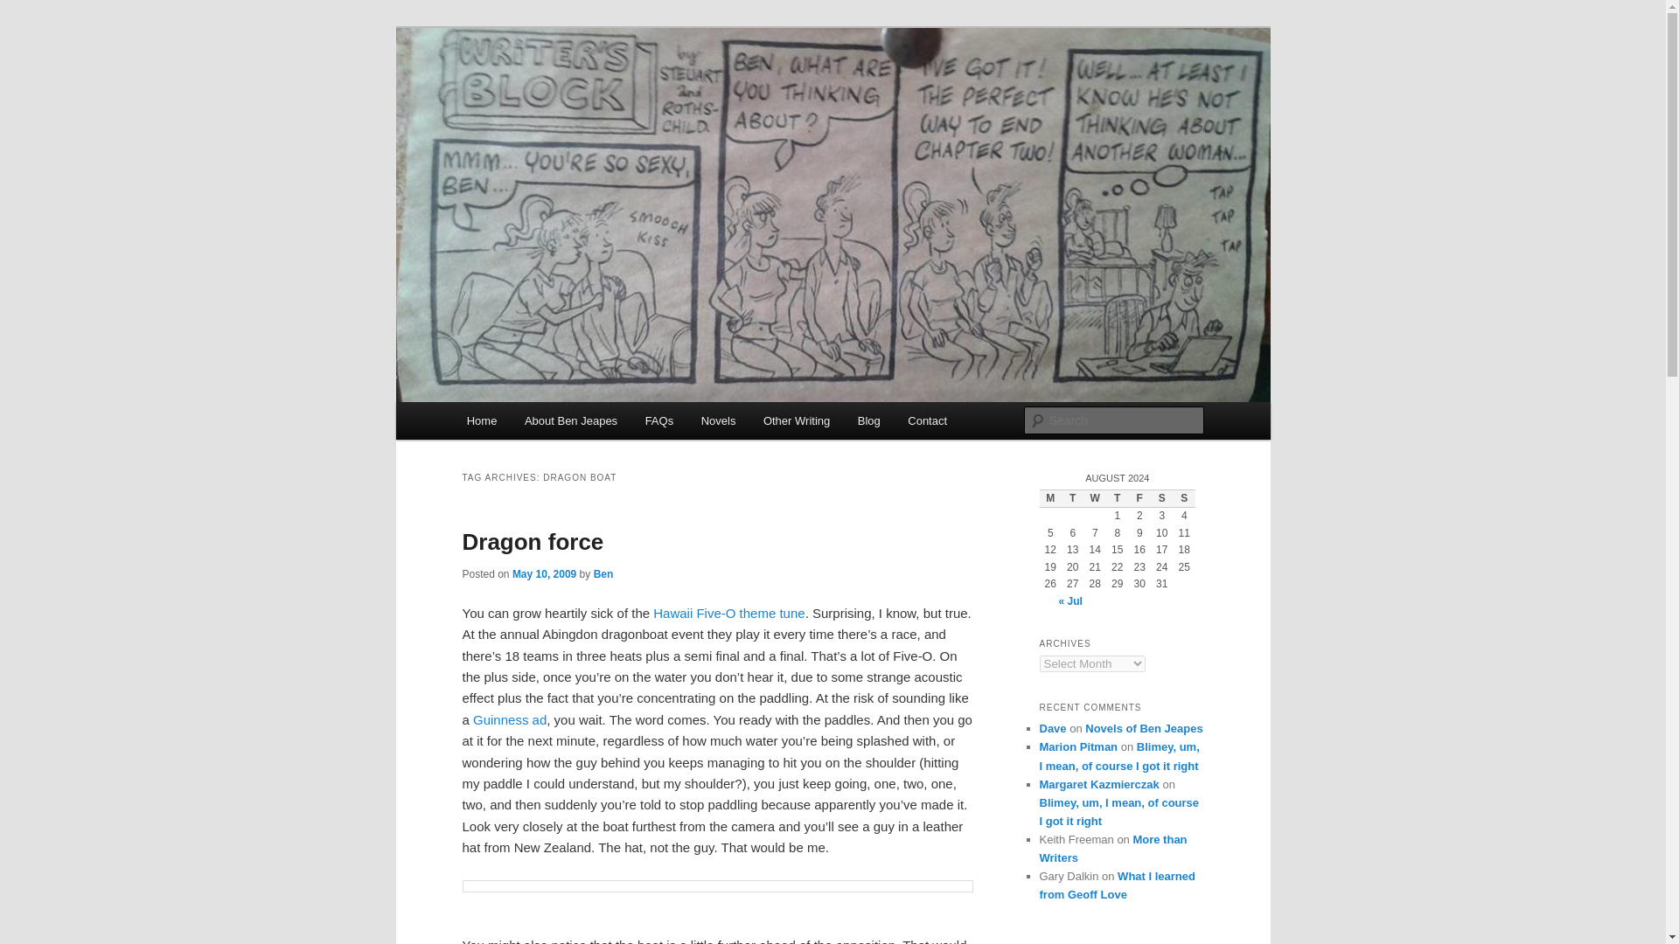 The width and height of the screenshot is (1679, 944). What do you see at coordinates (481, 421) in the screenshot?
I see `Home` at bounding box center [481, 421].